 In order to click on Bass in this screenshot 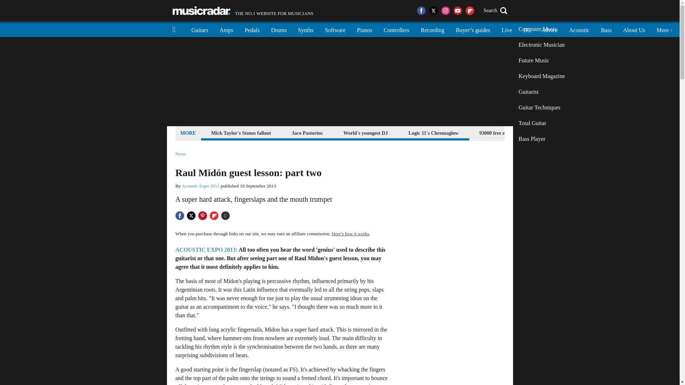, I will do `click(606, 29)`.